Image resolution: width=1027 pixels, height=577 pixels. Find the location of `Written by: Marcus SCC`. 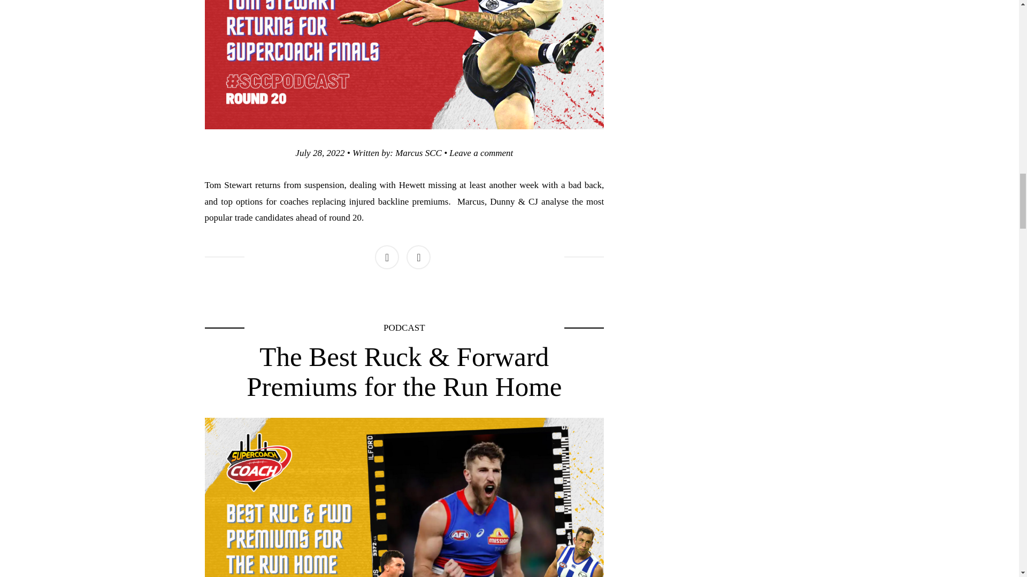

Written by: Marcus SCC is located at coordinates (397, 153).